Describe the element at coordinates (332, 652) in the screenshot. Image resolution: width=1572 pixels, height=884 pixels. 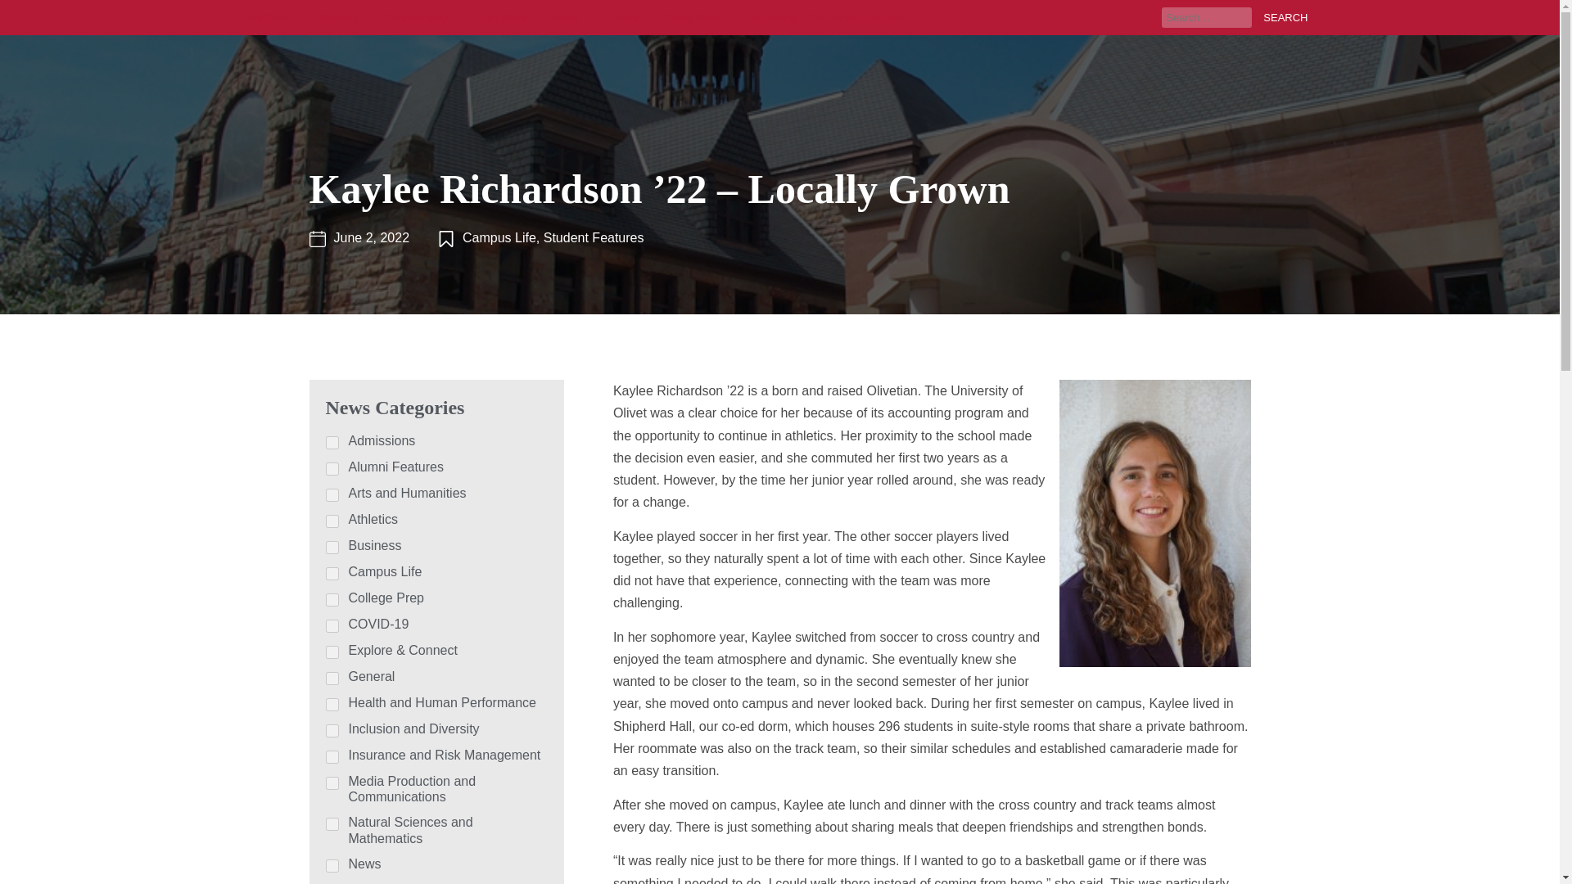
I see `194` at that location.